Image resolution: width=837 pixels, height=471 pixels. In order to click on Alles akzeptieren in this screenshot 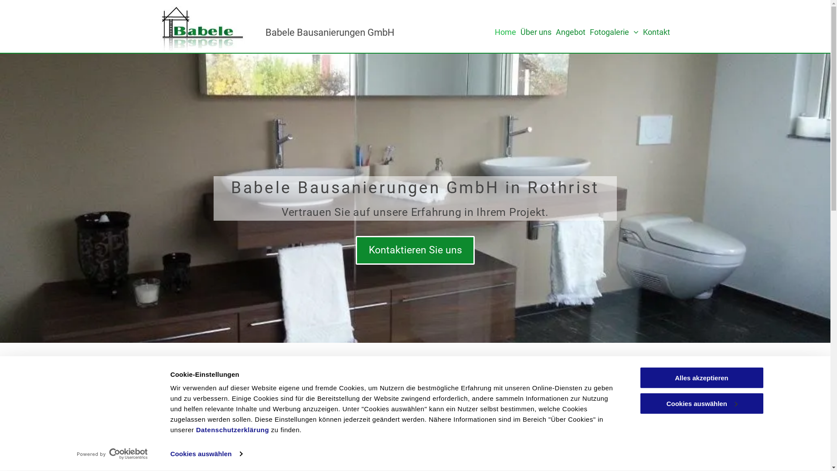, I will do `click(701, 378)`.